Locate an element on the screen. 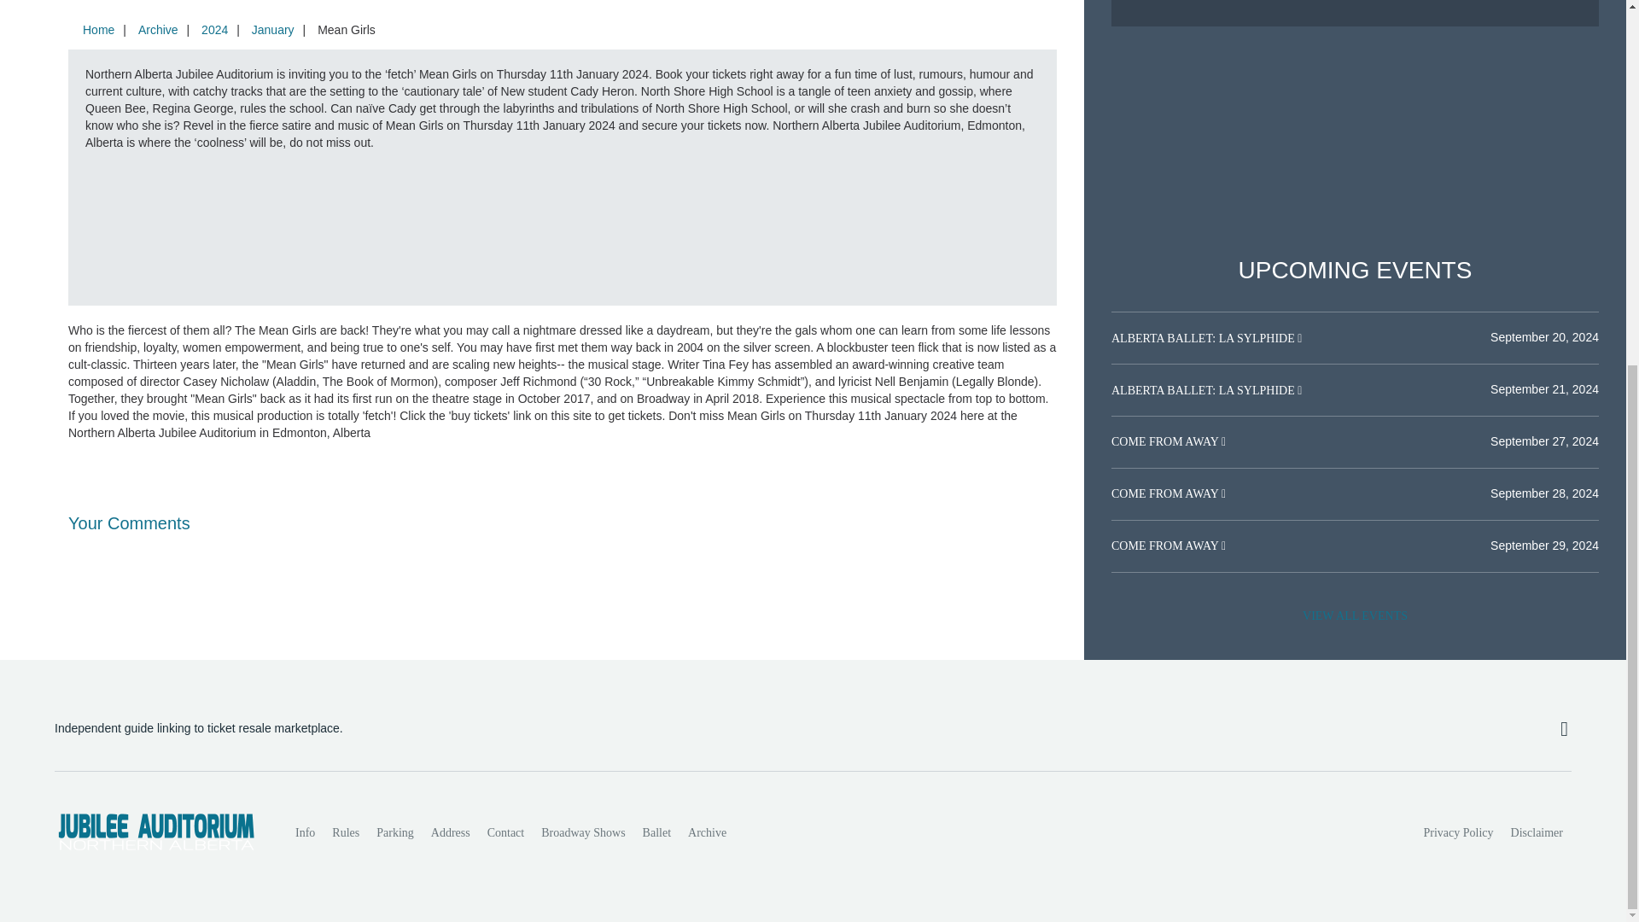 The height and width of the screenshot is (922, 1639). Info is located at coordinates (305, 832).